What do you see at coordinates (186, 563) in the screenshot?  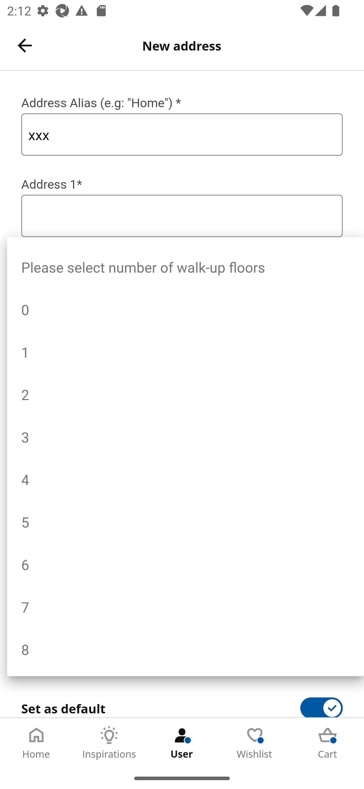 I see `6` at bounding box center [186, 563].